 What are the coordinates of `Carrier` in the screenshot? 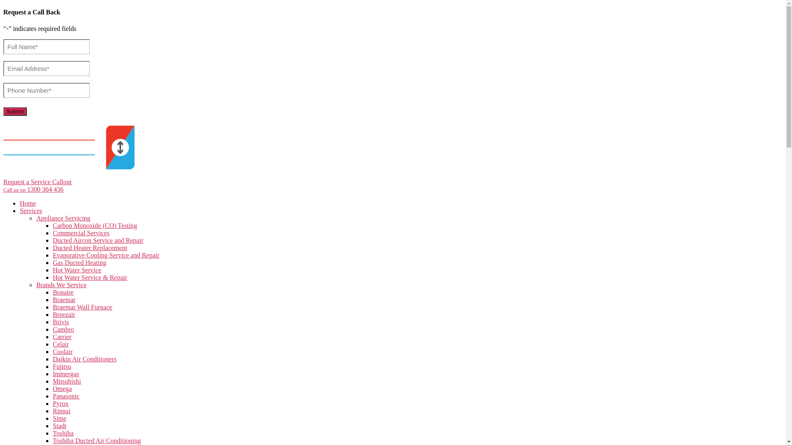 It's located at (62, 337).